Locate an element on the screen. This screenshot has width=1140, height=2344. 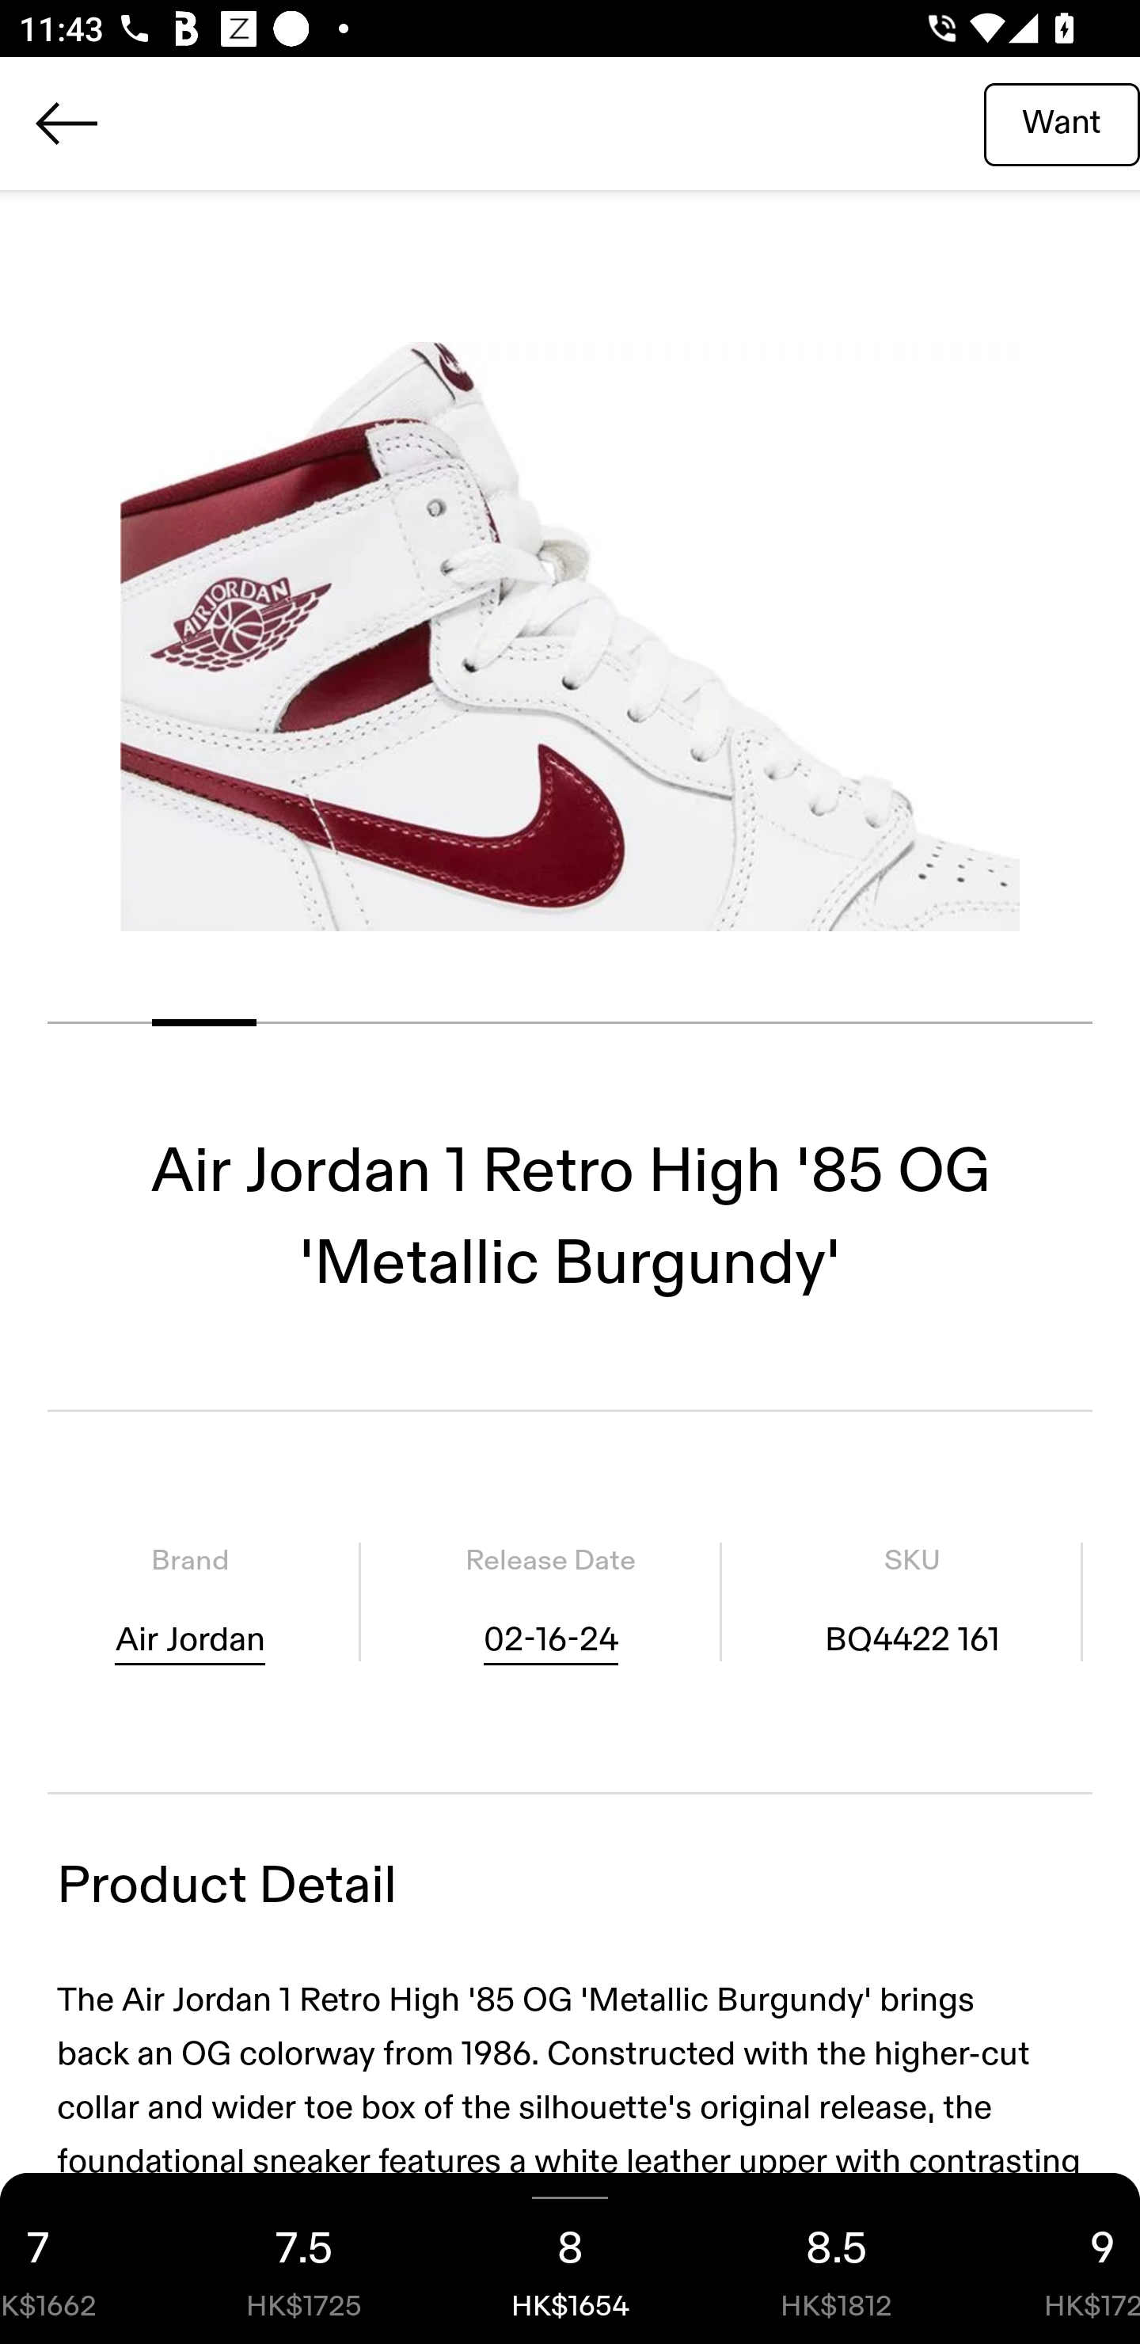
Release Date 02-16-24 is located at coordinates (550, 1600).